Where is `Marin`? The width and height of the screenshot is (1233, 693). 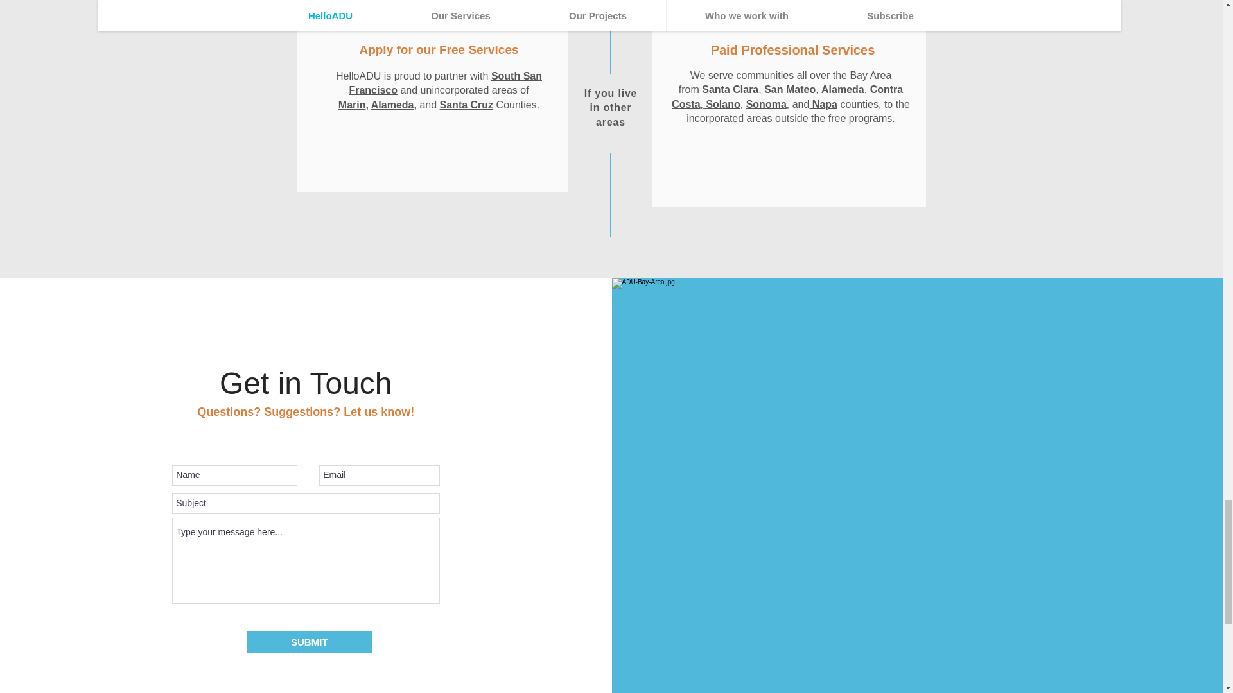 Marin is located at coordinates (352, 105).